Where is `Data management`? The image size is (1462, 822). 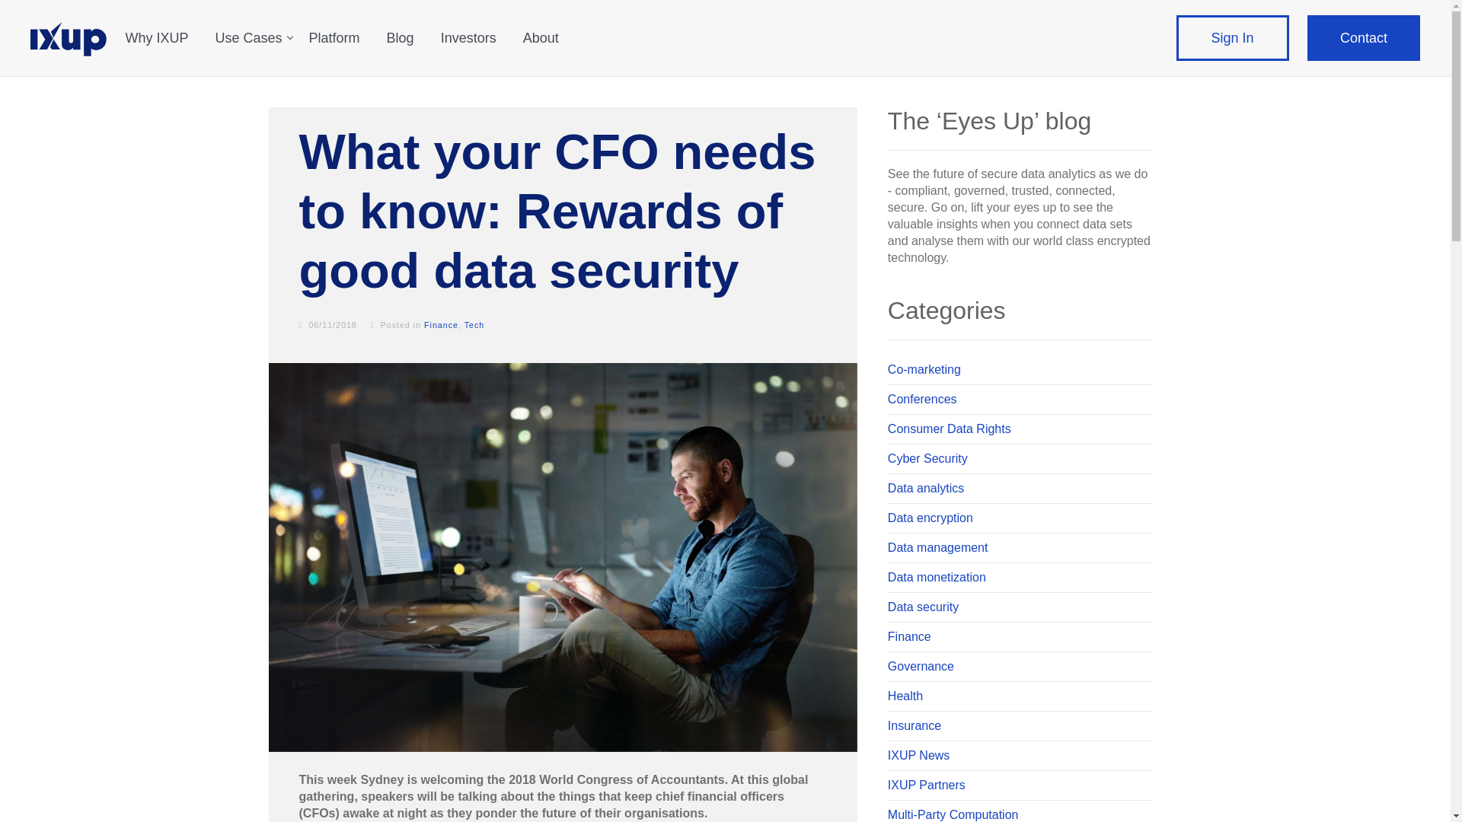
Data management is located at coordinates (1019, 548).